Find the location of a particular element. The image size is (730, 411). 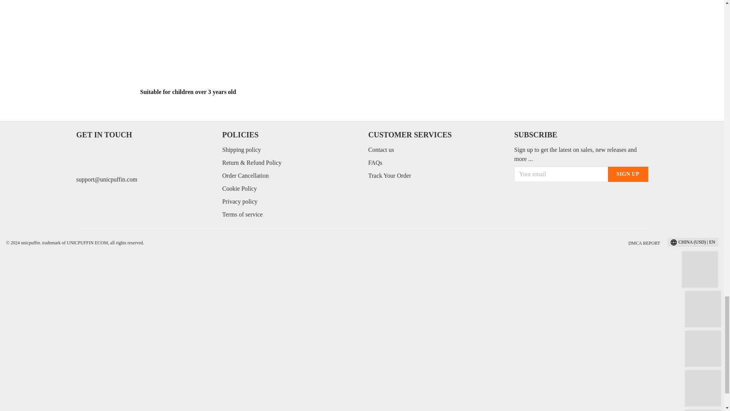

Terms of service is located at coordinates (242, 215).